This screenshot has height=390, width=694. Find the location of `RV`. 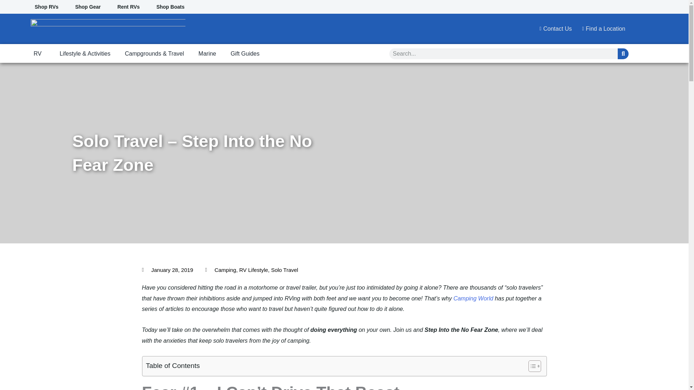

RV is located at coordinates (39, 54).